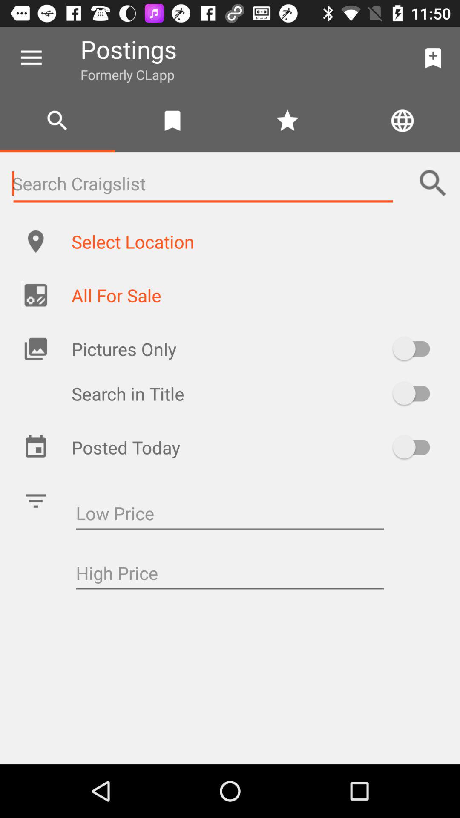  What do you see at coordinates (203, 183) in the screenshot?
I see `search craigslist postings` at bounding box center [203, 183].